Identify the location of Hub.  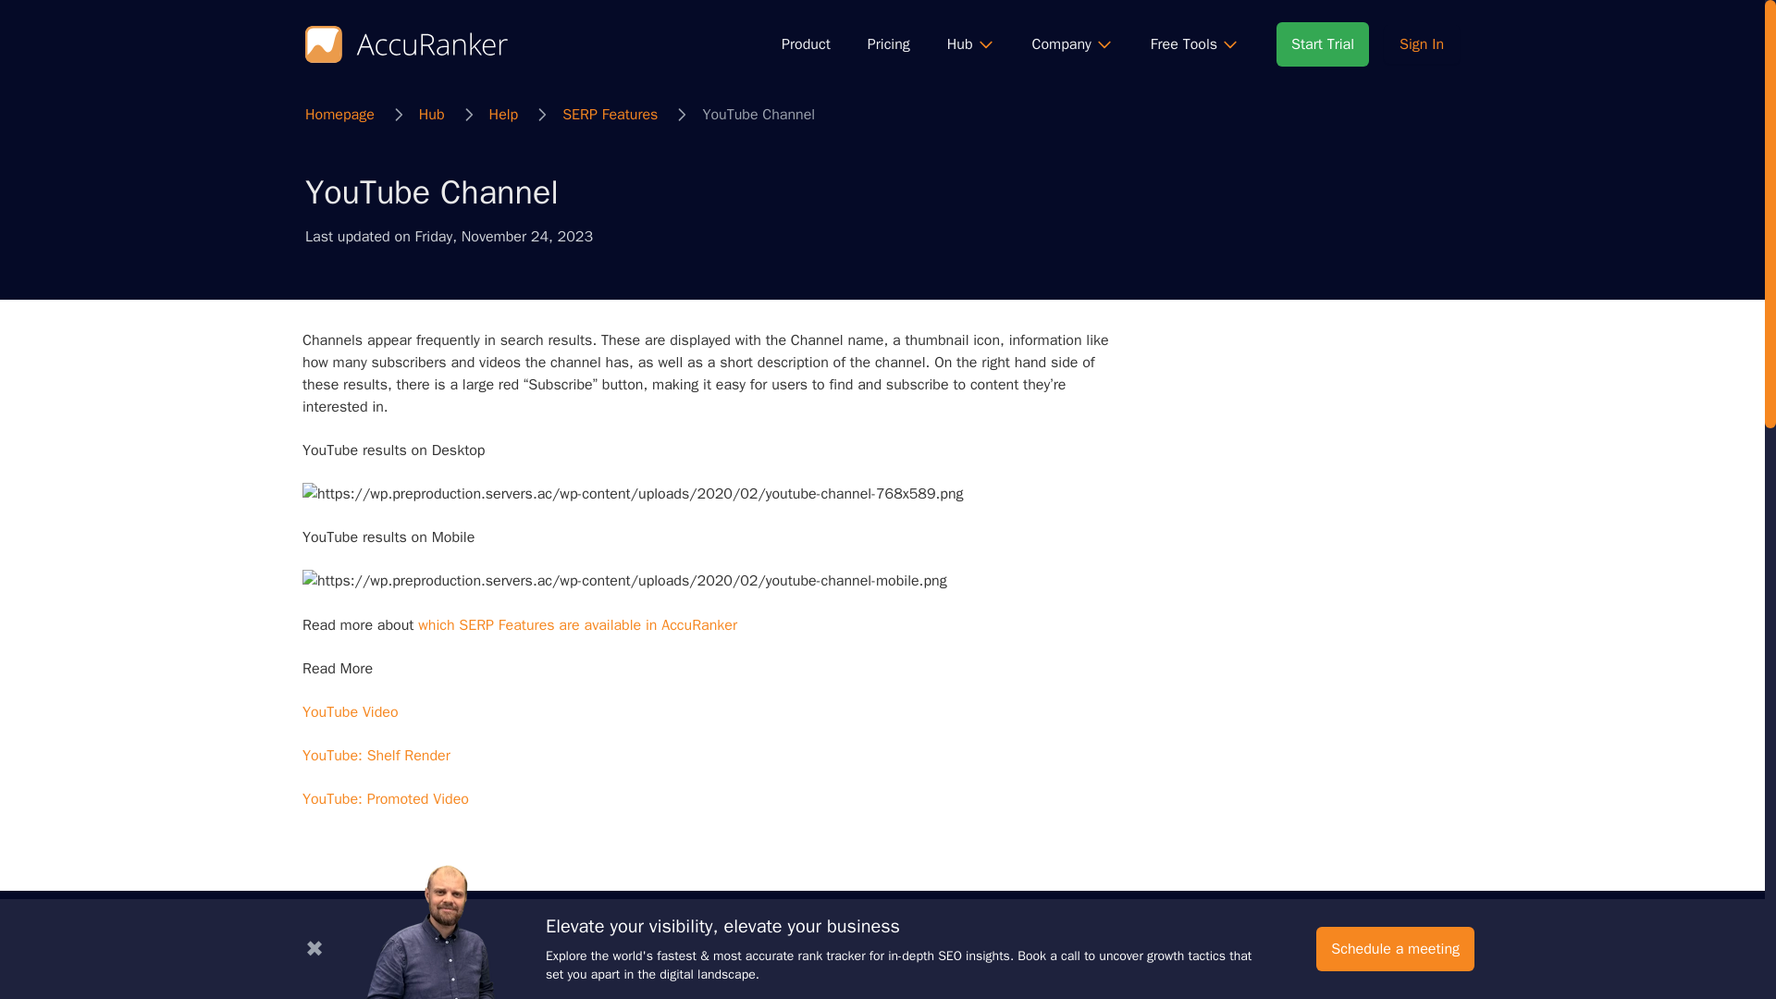
(432, 115).